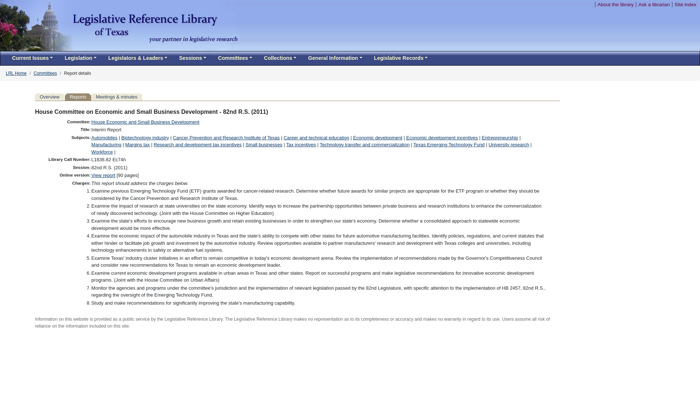 This screenshot has width=700, height=394. I want to click on Other reports addressing: Entrepreneurship, so click(499, 138).